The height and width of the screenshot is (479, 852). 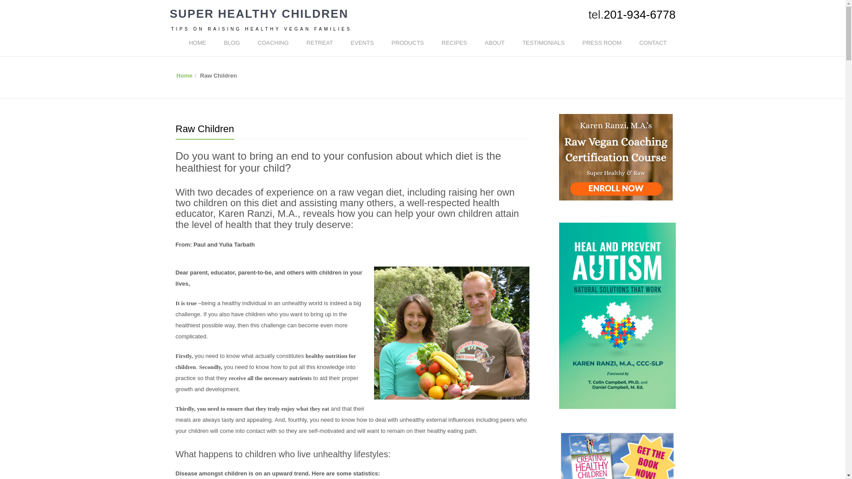 I want to click on BLOG, so click(x=232, y=43).